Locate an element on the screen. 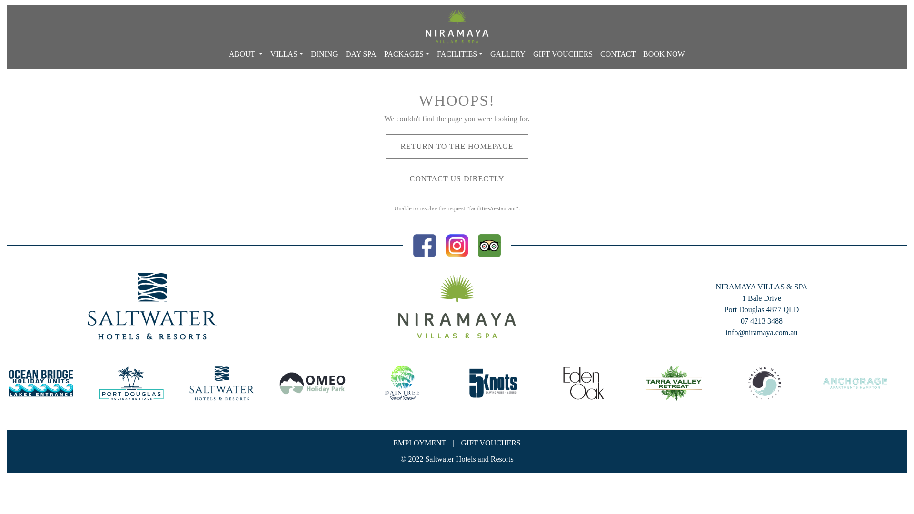  CONTACT is located at coordinates (618, 54).